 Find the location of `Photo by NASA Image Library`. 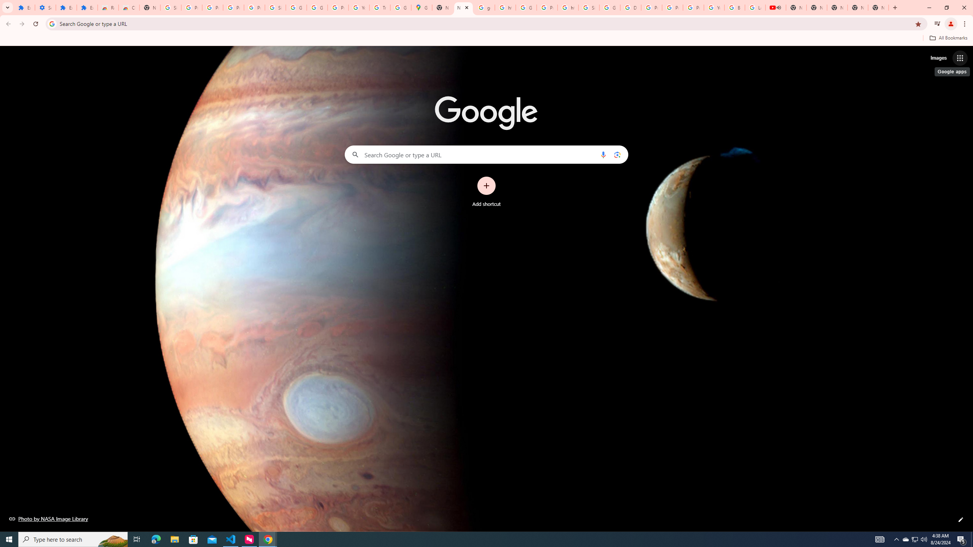

Photo by NASA Image Library is located at coordinates (49, 519).